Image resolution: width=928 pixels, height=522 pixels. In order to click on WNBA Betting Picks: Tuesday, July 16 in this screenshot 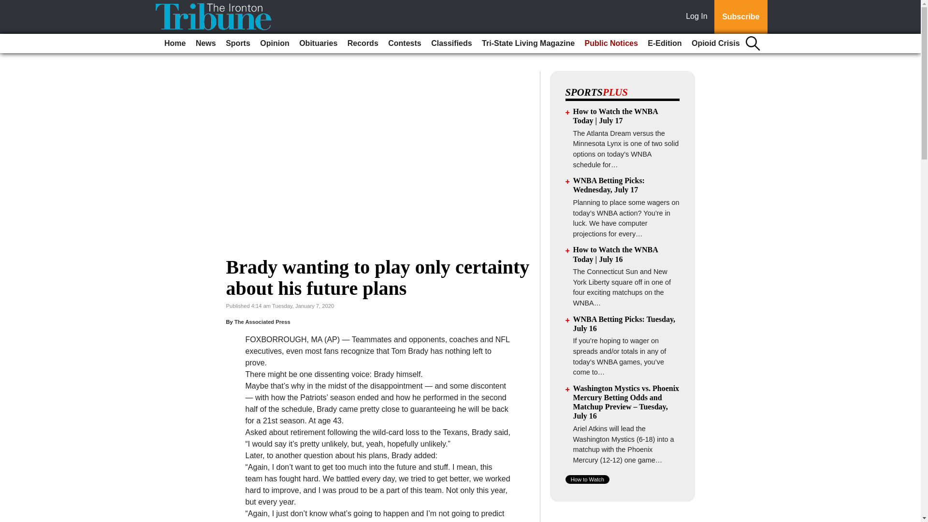, I will do `click(624, 324)`.